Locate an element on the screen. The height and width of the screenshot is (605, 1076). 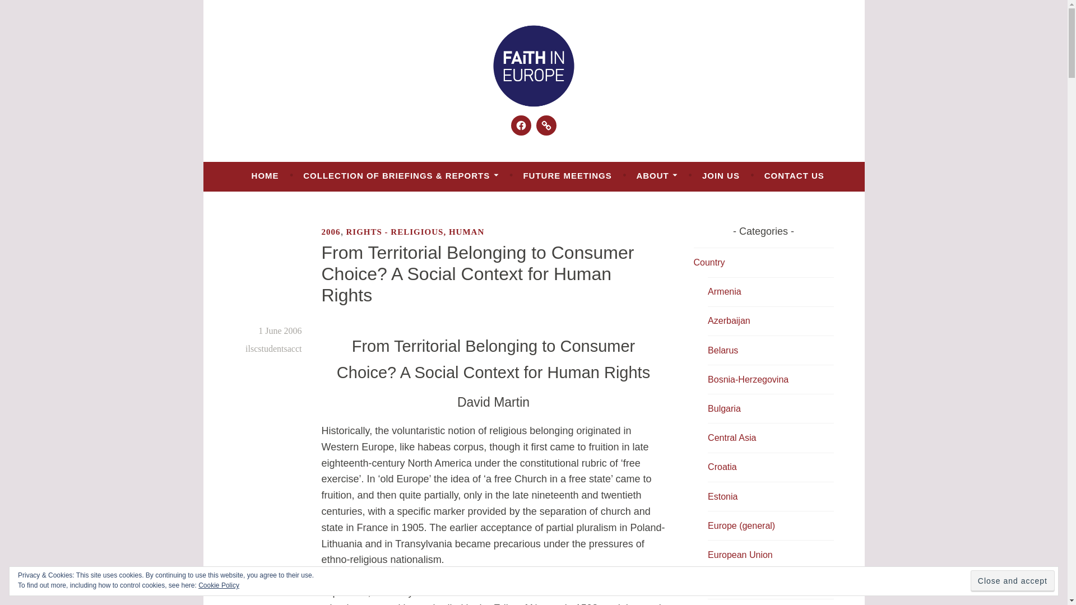
Finland is located at coordinates (722, 584).